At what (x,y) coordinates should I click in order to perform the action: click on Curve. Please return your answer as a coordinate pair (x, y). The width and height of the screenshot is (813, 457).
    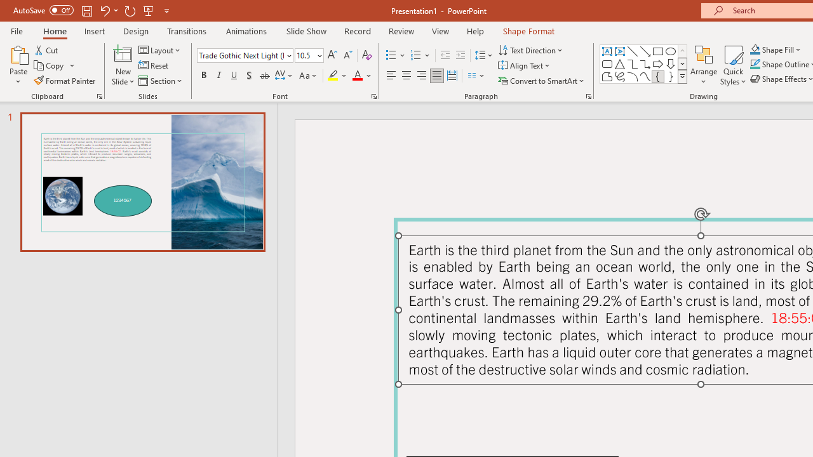
    Looking at the image, I should click on (645, 76).